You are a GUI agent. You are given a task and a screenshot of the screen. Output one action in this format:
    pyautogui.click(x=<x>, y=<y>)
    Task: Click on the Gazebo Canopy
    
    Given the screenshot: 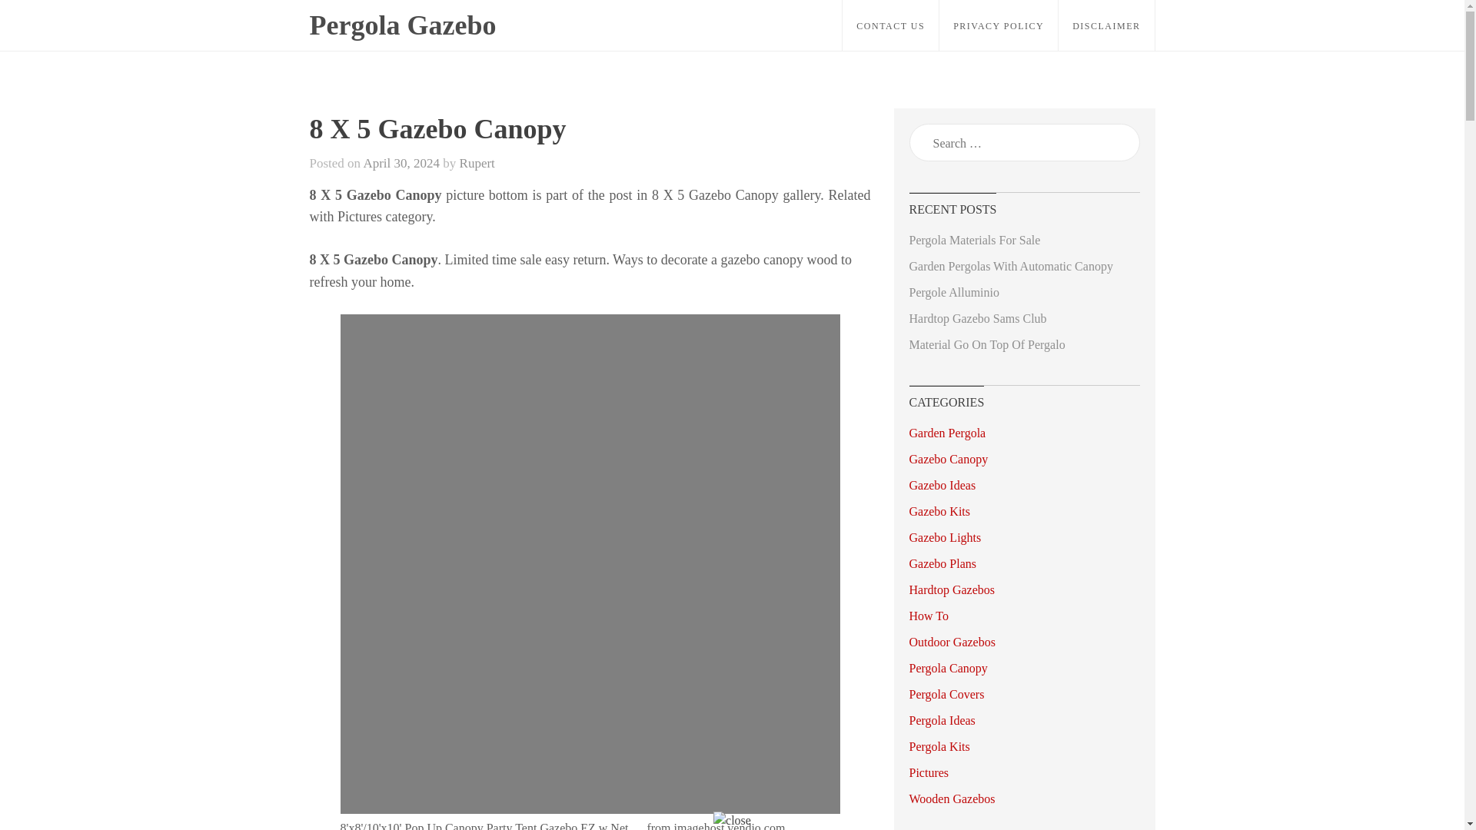 What is the action you would take?
    pyautogui.click(x=948, y=458)
    